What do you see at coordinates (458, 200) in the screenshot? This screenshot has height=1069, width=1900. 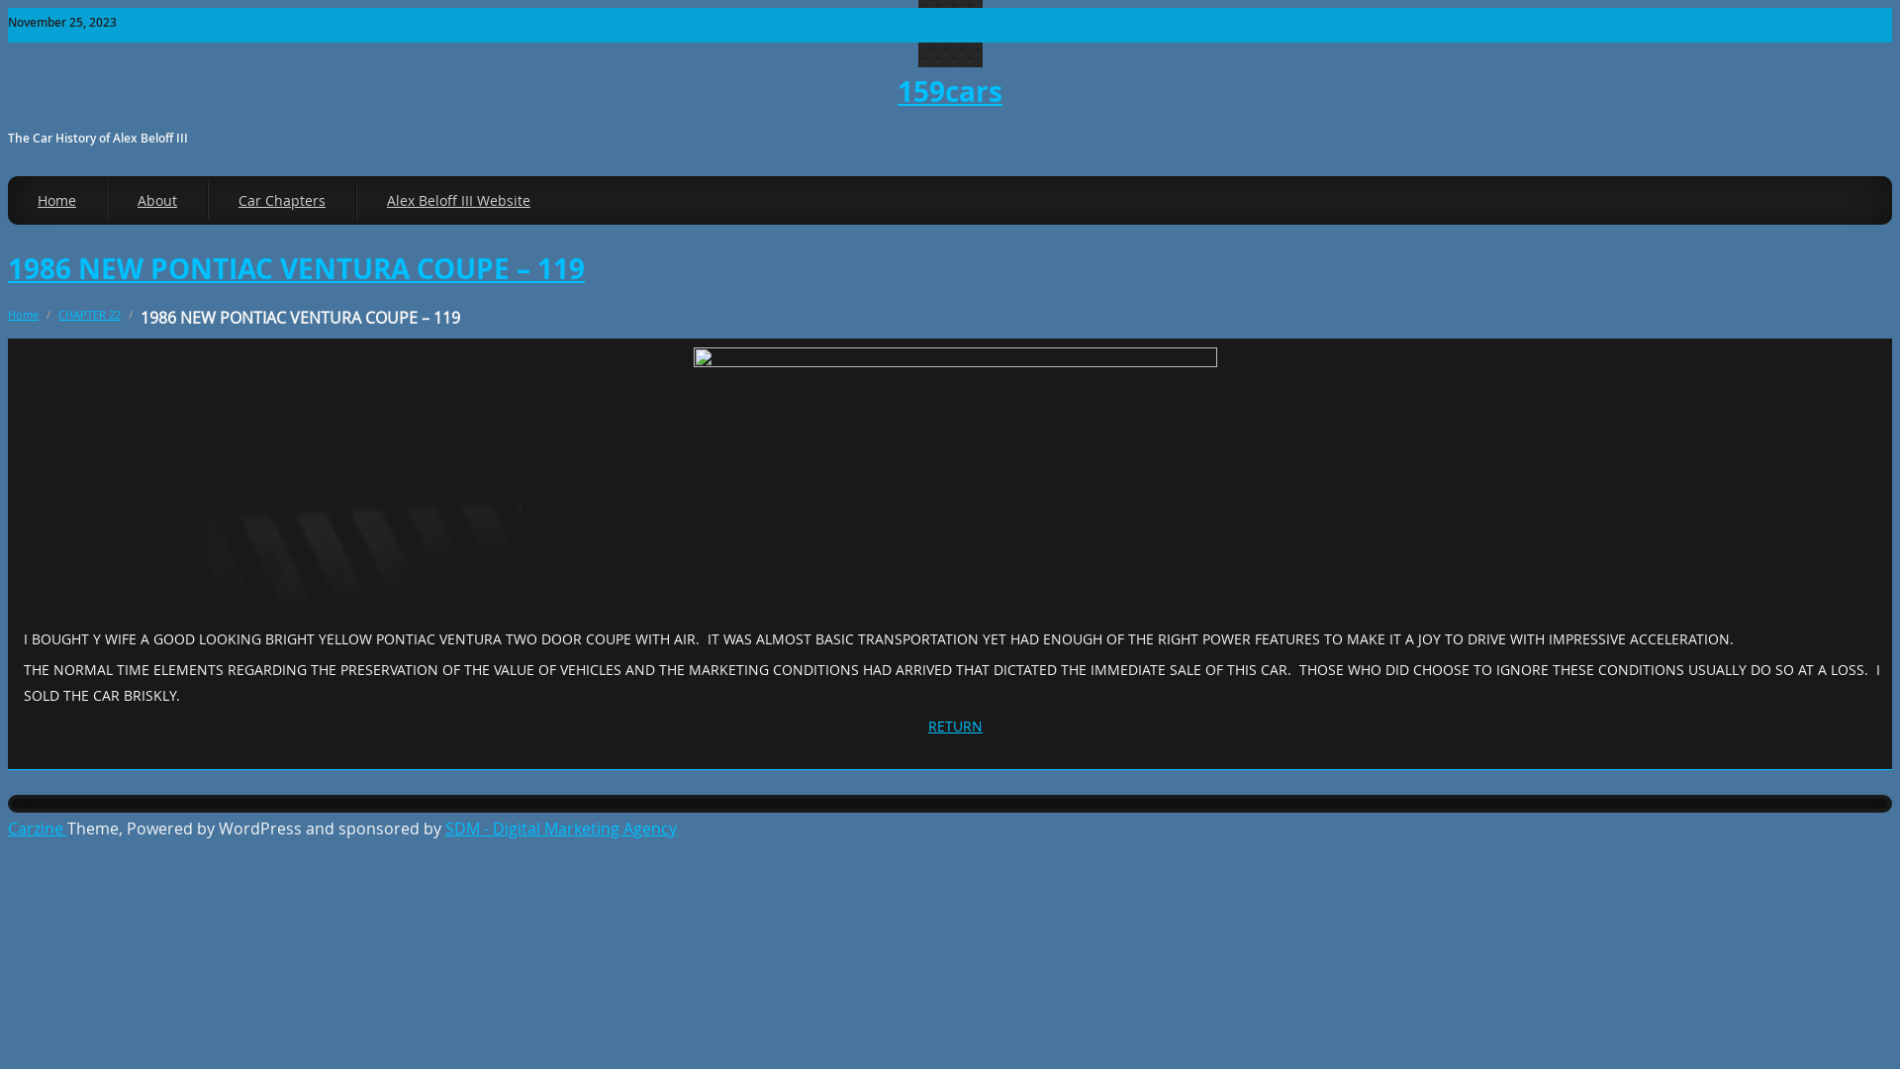 I see `Alex Beloff III Website` at bounding box center [458, 200].